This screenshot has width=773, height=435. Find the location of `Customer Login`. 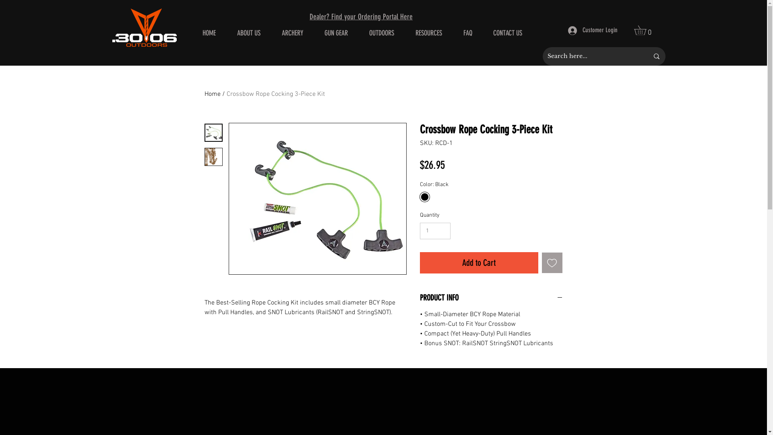

Customer Login is located at coordinates (593, 30).